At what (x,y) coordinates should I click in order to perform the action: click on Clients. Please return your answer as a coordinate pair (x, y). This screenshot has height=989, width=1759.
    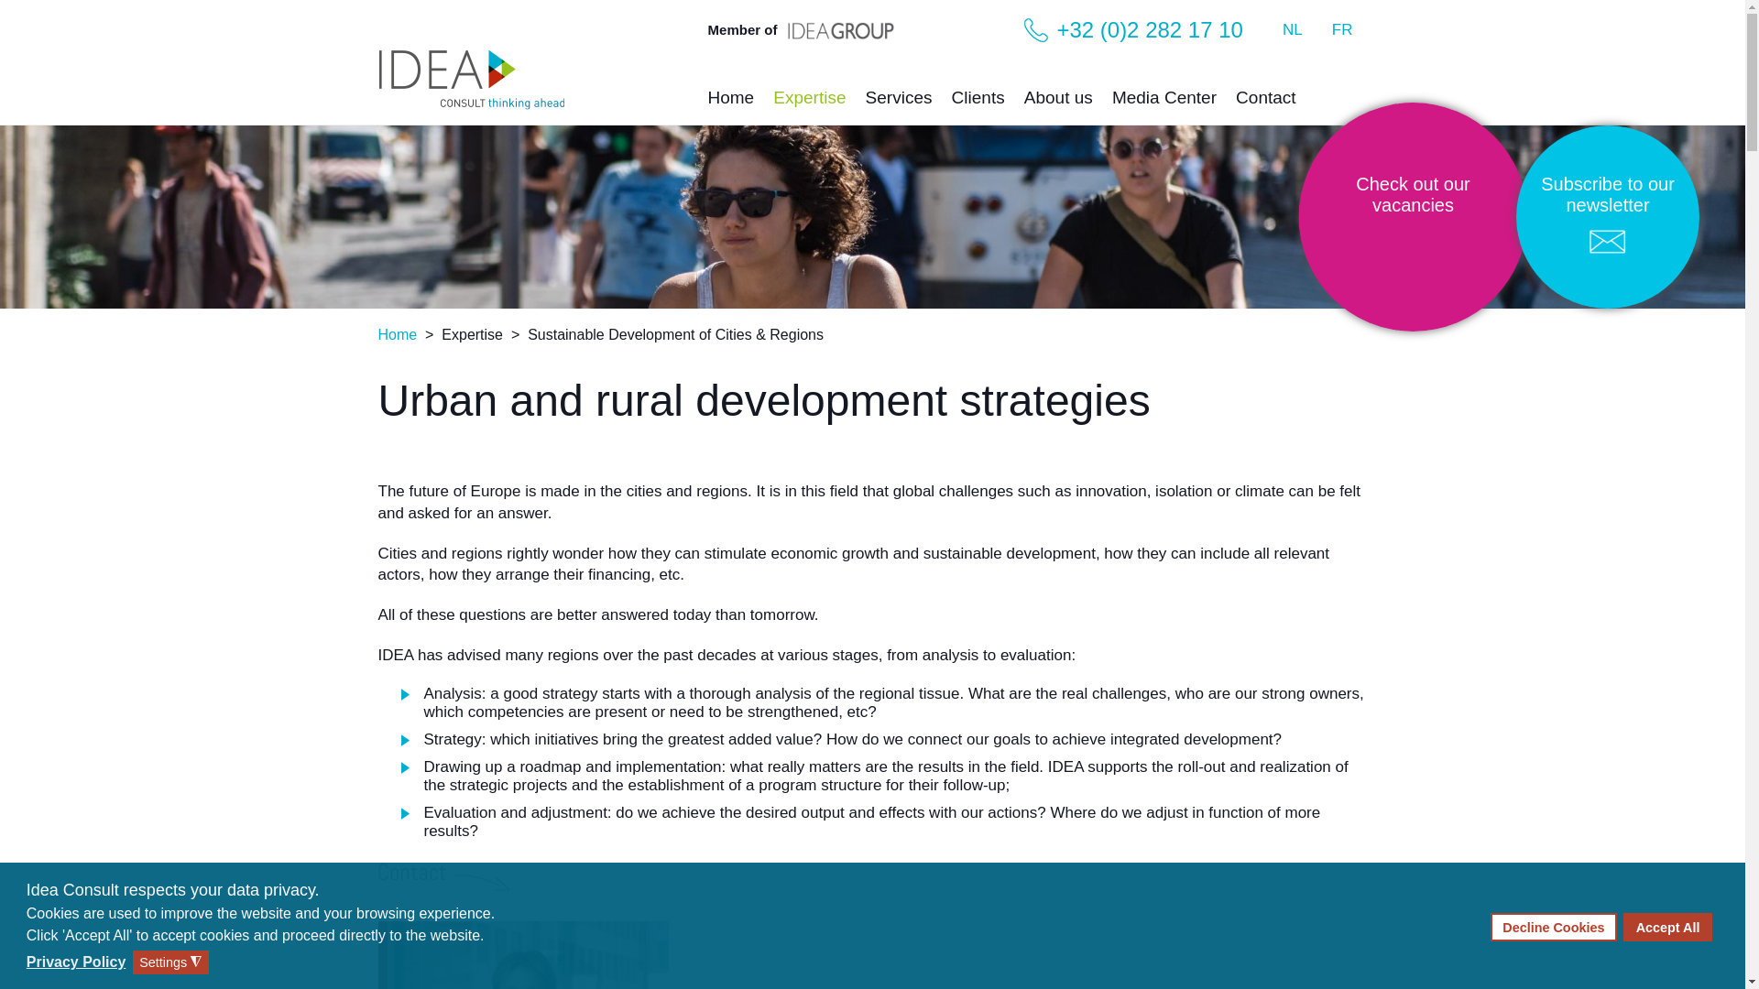
    Looking at the image, I should click on (978, 103).